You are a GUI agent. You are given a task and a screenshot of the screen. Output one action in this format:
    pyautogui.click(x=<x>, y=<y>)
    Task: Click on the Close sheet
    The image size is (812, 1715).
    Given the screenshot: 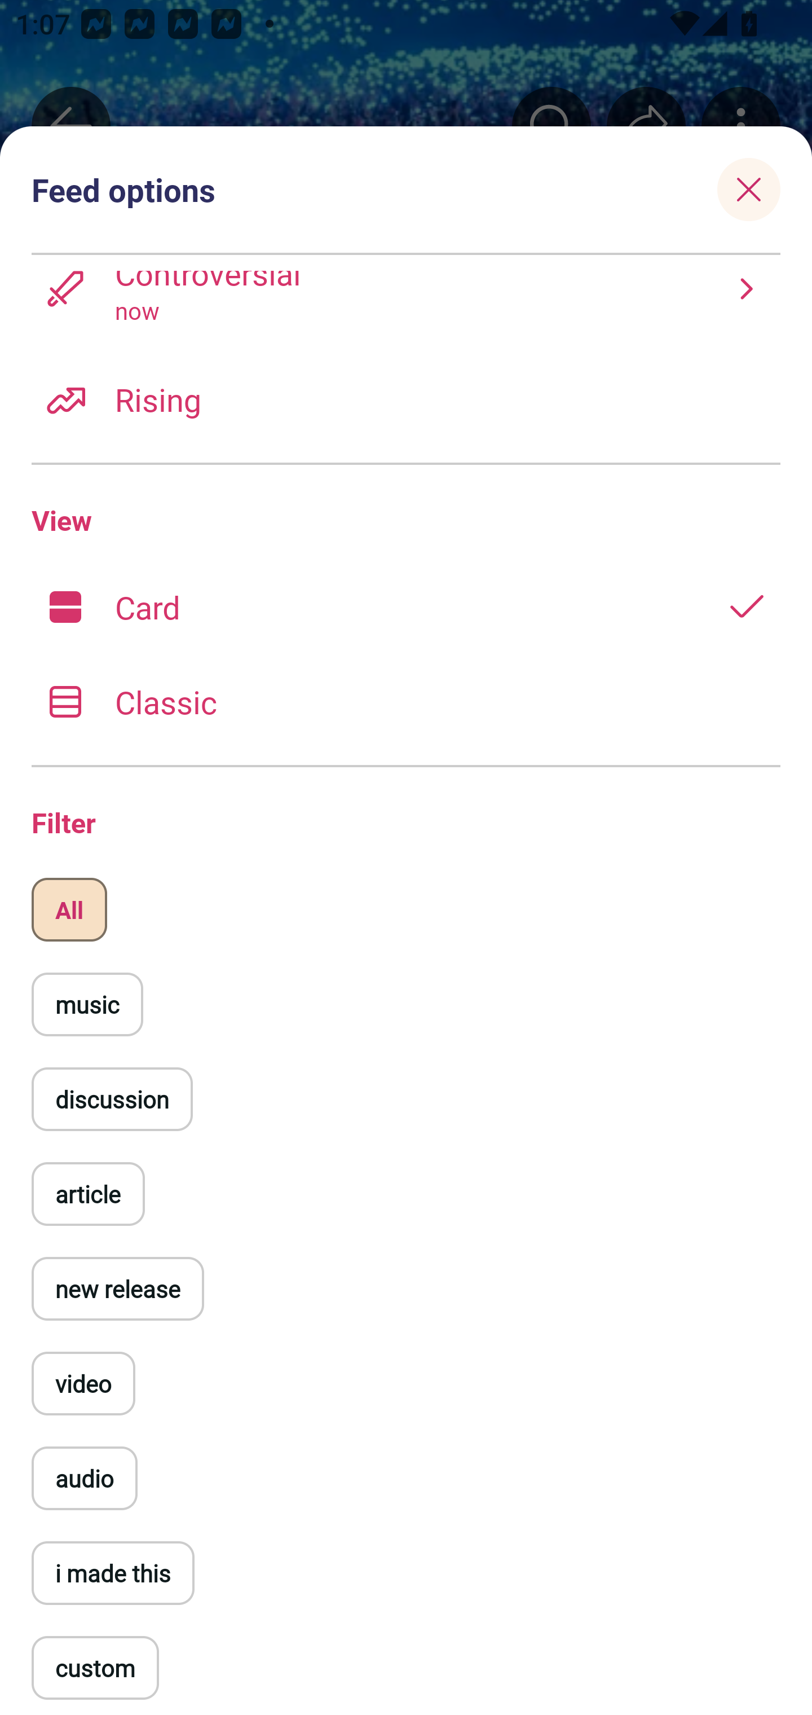 What is the action you would take?
    pyautogui.click(x=749, y=183)
    